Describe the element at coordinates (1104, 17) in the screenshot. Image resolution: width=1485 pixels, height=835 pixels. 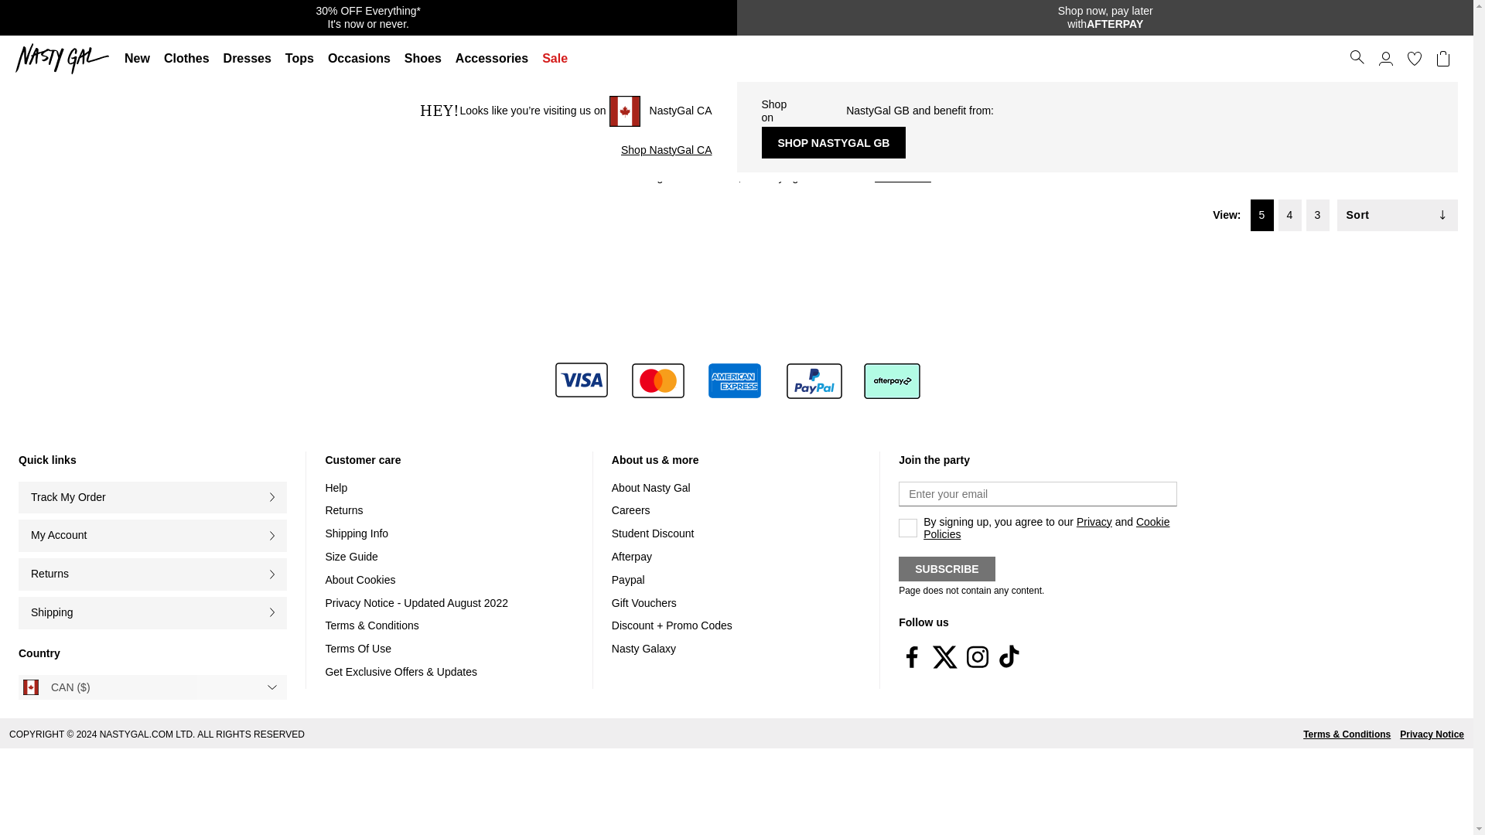
I see `Nasty Gal` at that location.